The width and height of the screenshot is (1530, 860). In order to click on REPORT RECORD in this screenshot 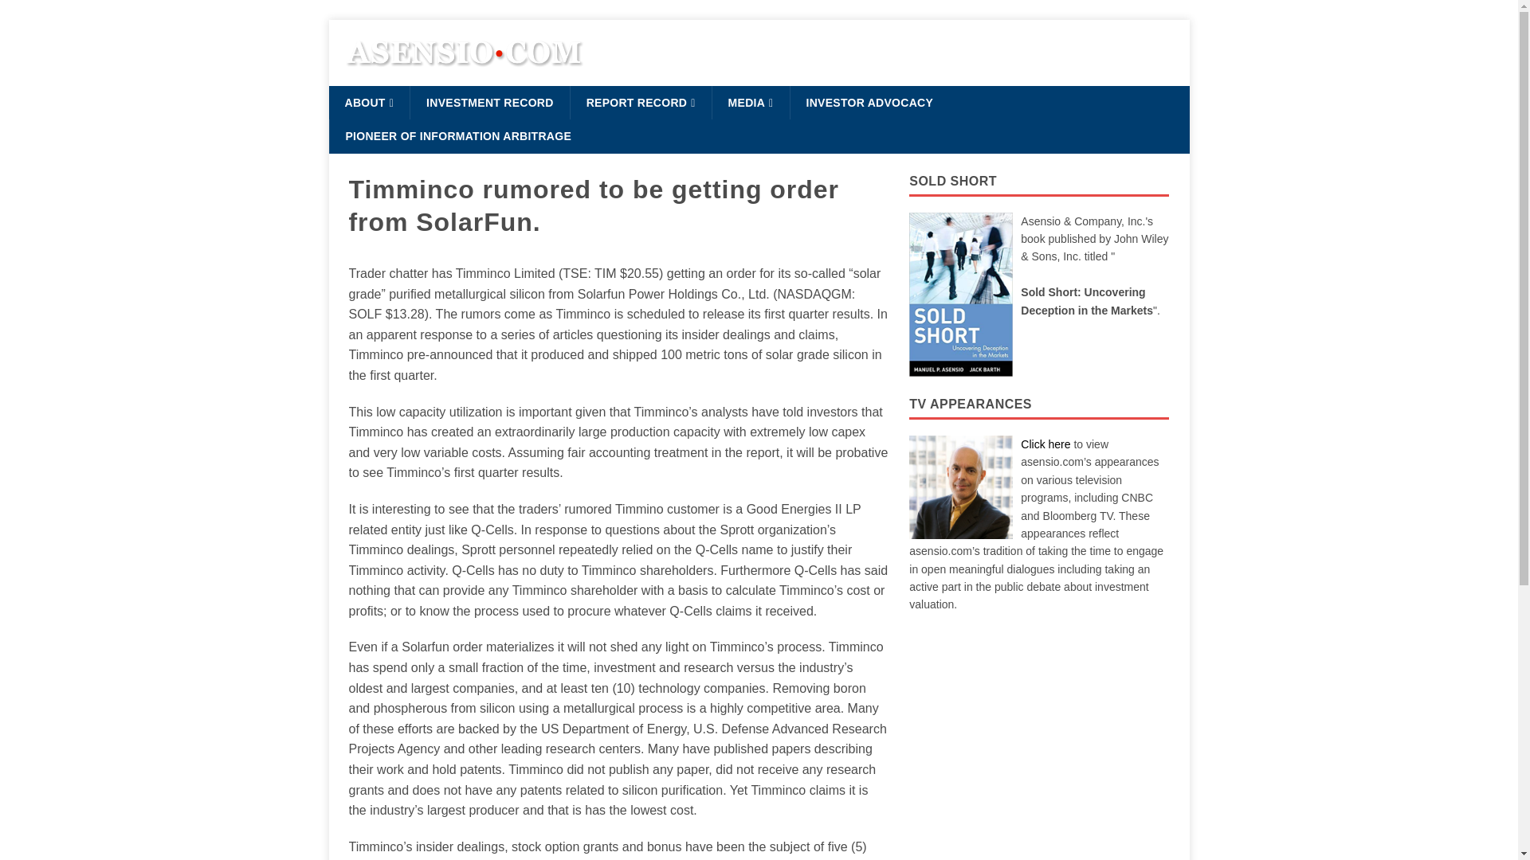, I will do `click(640, 103)`.